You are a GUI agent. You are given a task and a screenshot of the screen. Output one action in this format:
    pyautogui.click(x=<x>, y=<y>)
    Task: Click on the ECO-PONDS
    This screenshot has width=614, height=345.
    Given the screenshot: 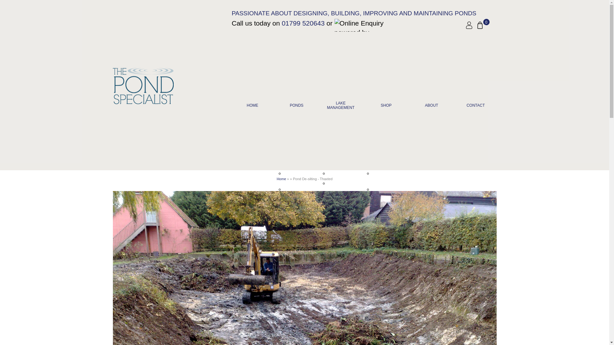 What is the action you would take?
    pyautogui.click(x=297, y=199)
    